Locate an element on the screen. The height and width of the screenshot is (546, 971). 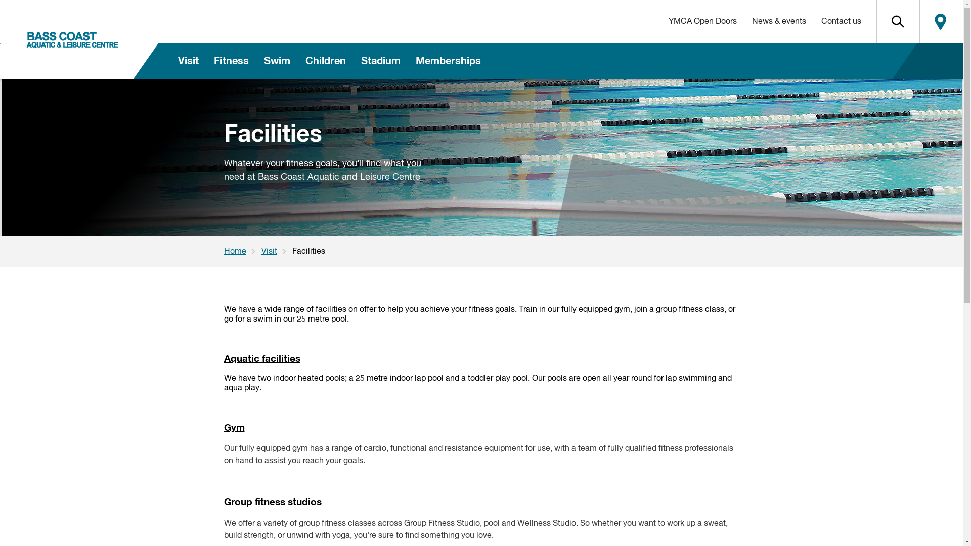
Stadium is located at coordinates (380, 62).